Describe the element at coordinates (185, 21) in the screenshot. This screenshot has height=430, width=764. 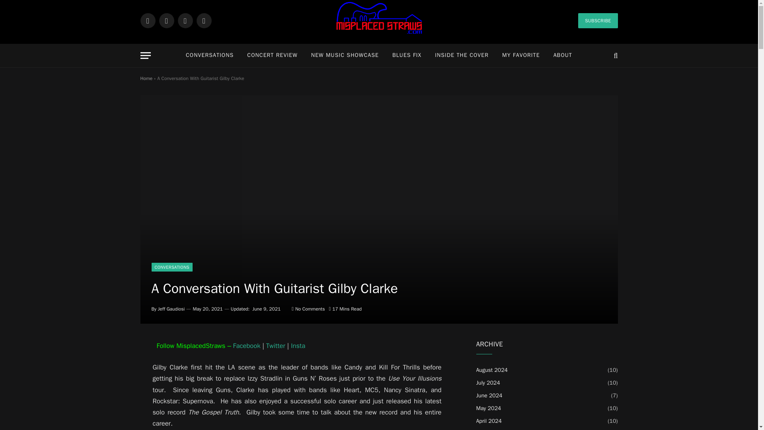
I see `Instagram` at that location.